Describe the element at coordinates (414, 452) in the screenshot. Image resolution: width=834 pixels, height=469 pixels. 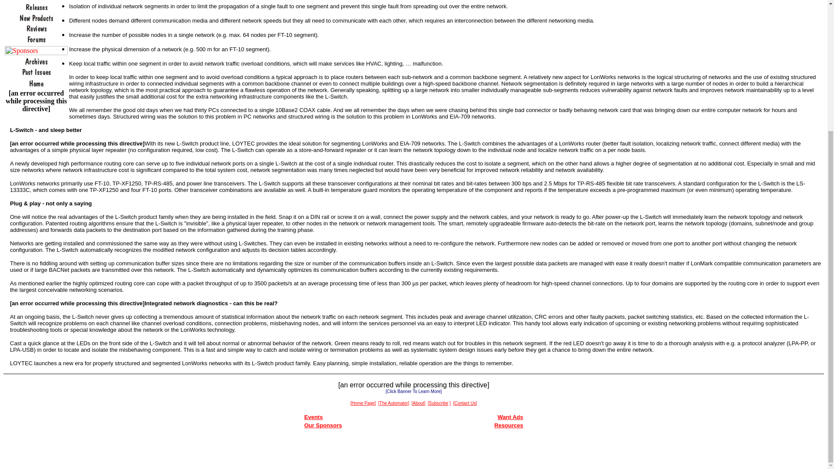
I see `Advertisement` at that location.